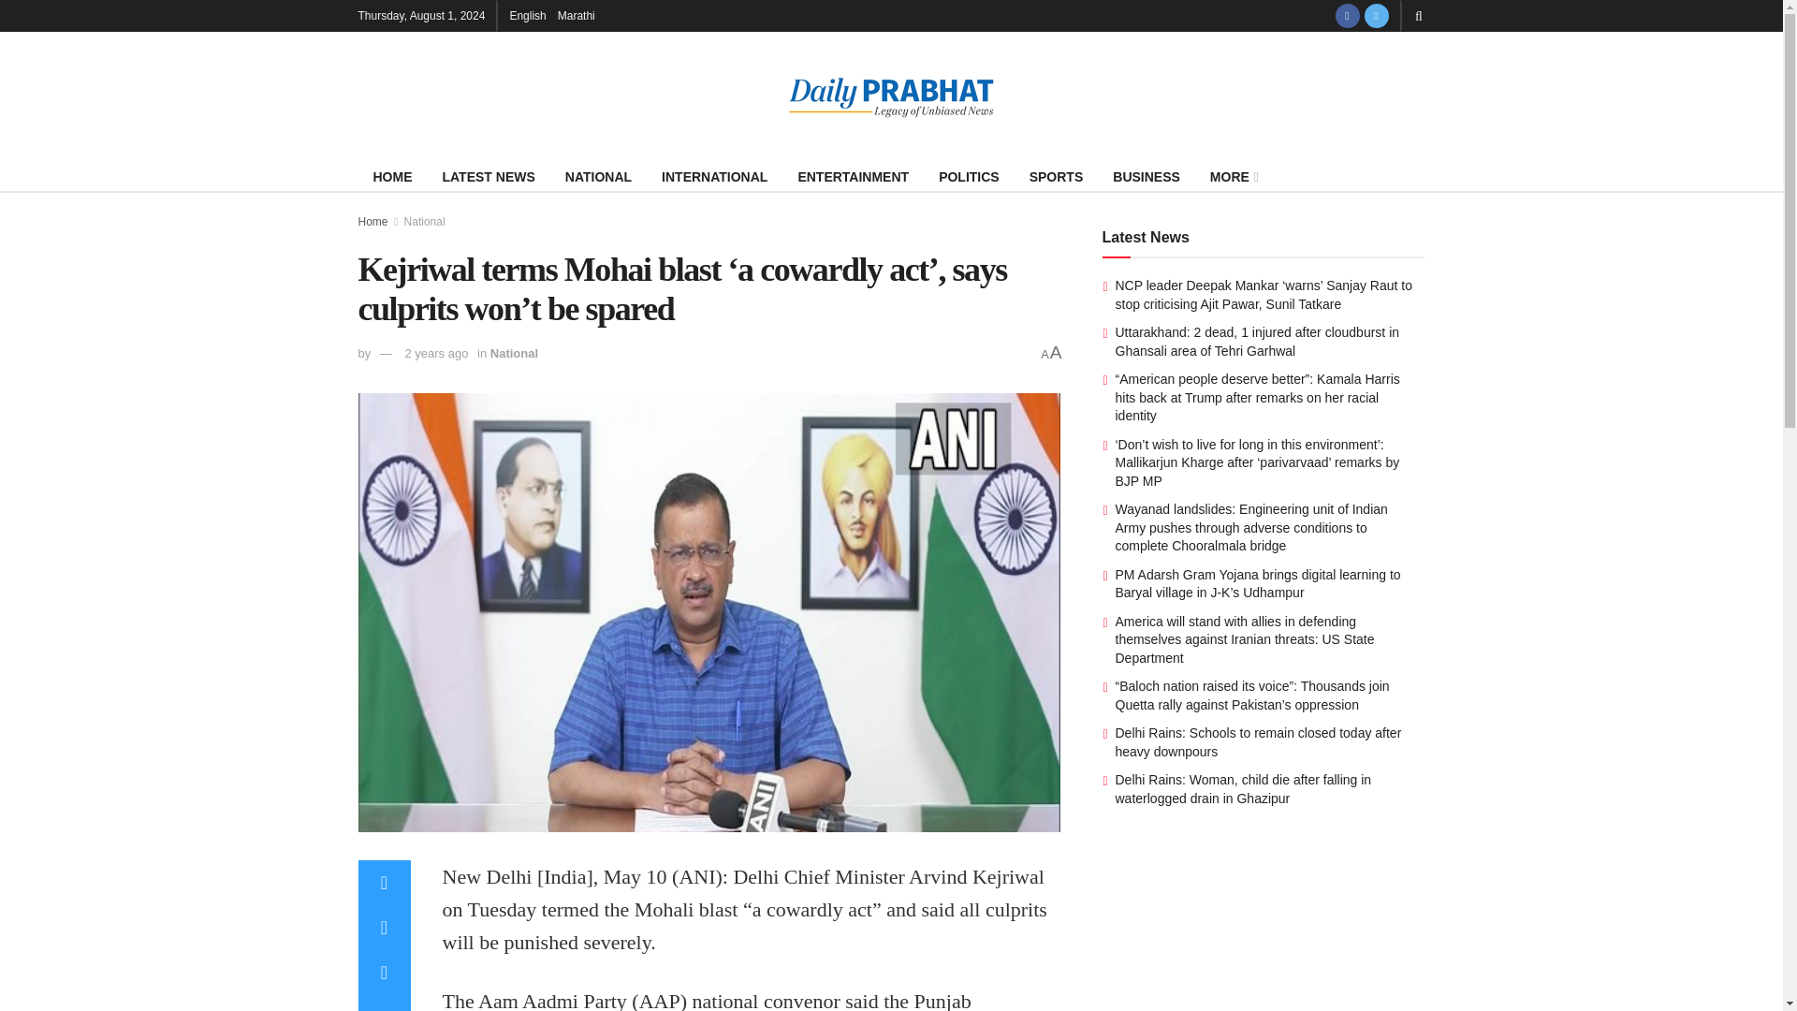 Image resolution: width=1797 pixels, height=1011 pixels. What do you see at coordinates (598, 176) in the screenshot?
I see `NATIONAL` at bounding box center [598, 176].